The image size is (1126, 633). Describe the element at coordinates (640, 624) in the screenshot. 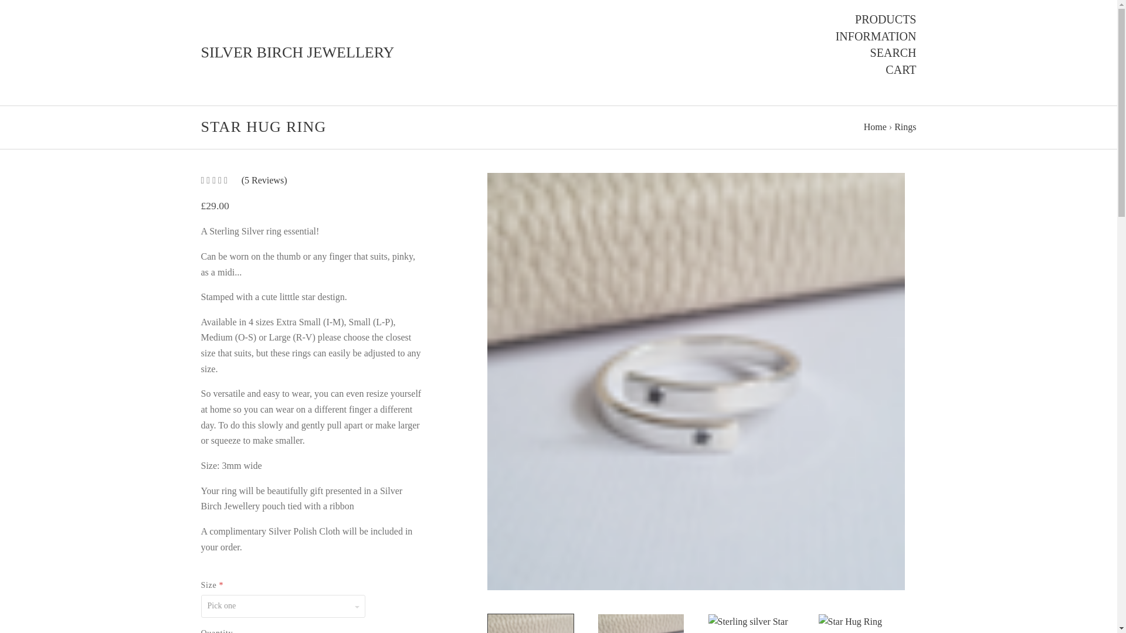

I see `Sterling silver Star Hug Ring` at that location.